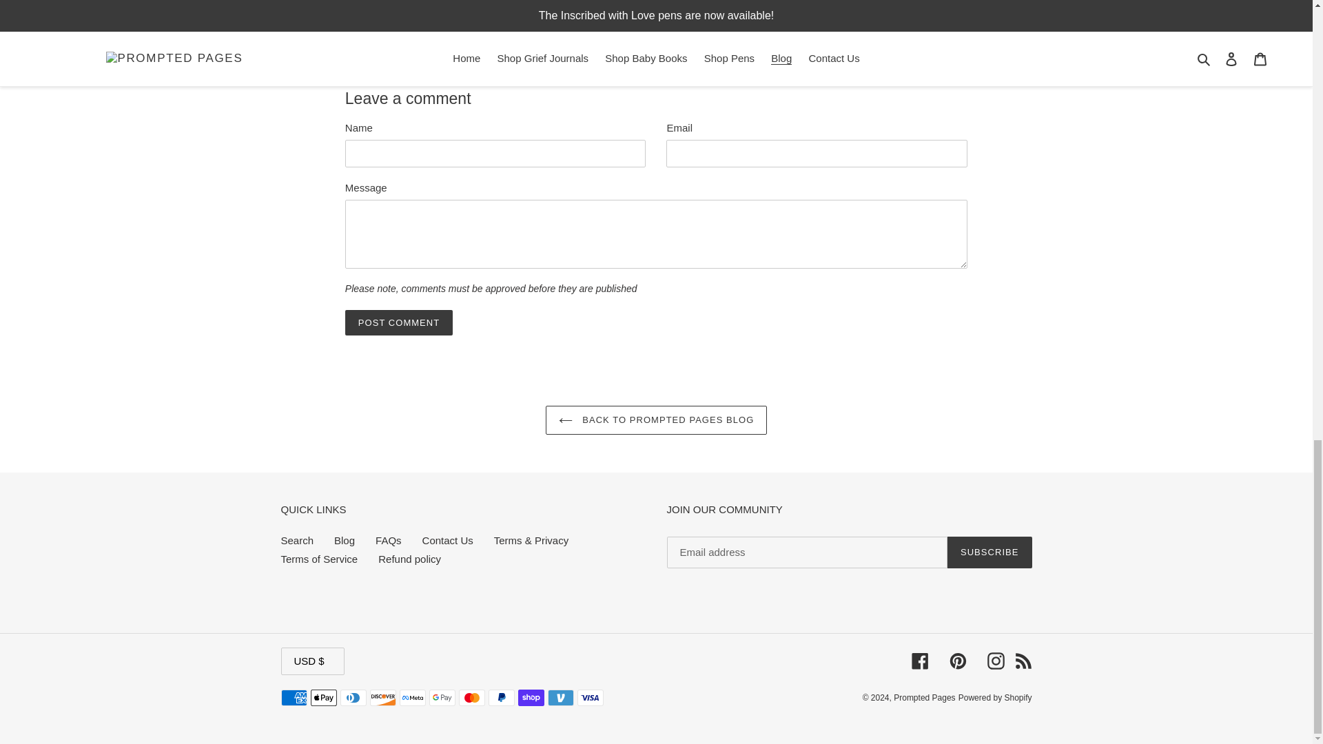 The image size is (1323, 744). I want to click on Terms of Service, so click(345, 540).